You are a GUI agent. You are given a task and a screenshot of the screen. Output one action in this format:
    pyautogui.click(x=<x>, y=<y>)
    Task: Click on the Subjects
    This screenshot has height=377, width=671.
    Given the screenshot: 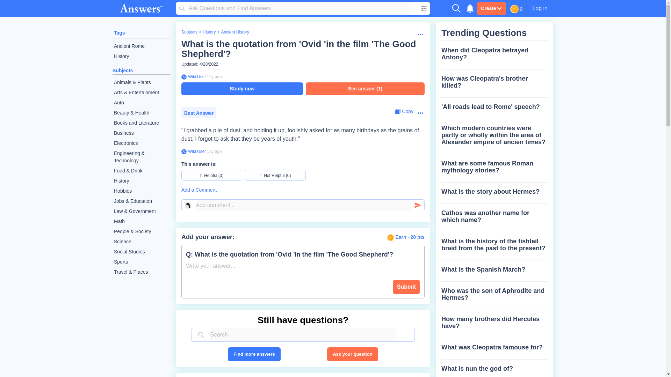 What is the action you would take?
    pyautogui.click(x=123, y=71)
    